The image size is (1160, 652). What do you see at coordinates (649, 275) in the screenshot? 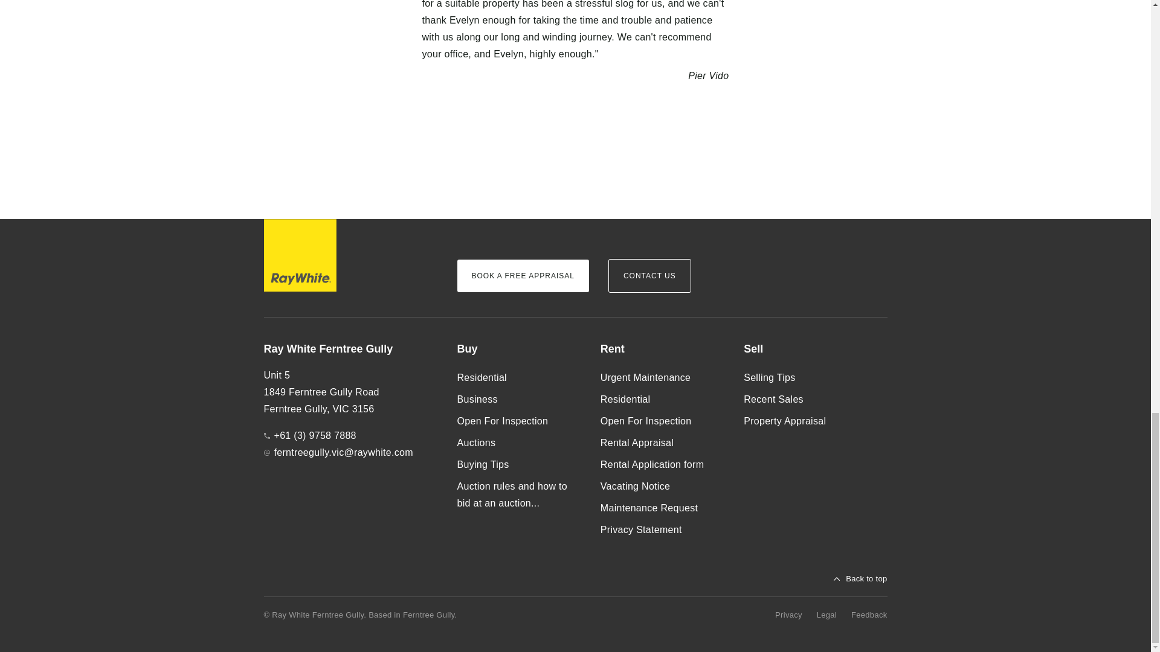
I see `CONTACT US` at bounding box center [649, 275].